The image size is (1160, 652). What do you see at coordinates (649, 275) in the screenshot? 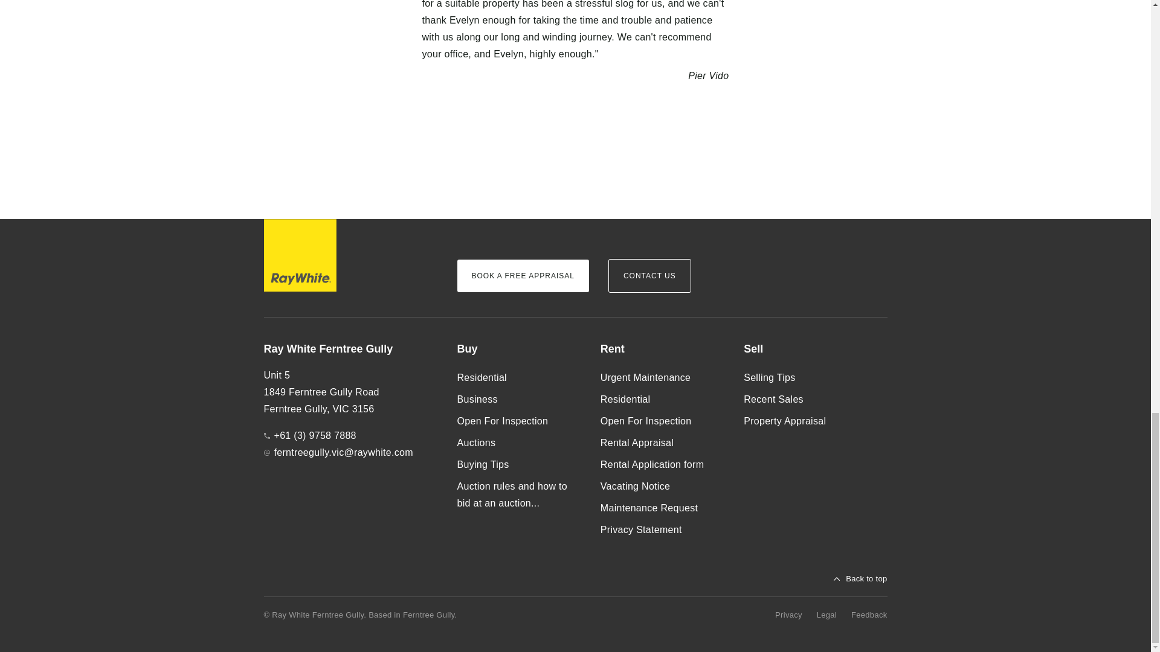
I see `CONTACT US` at bounding box center [649, 275].